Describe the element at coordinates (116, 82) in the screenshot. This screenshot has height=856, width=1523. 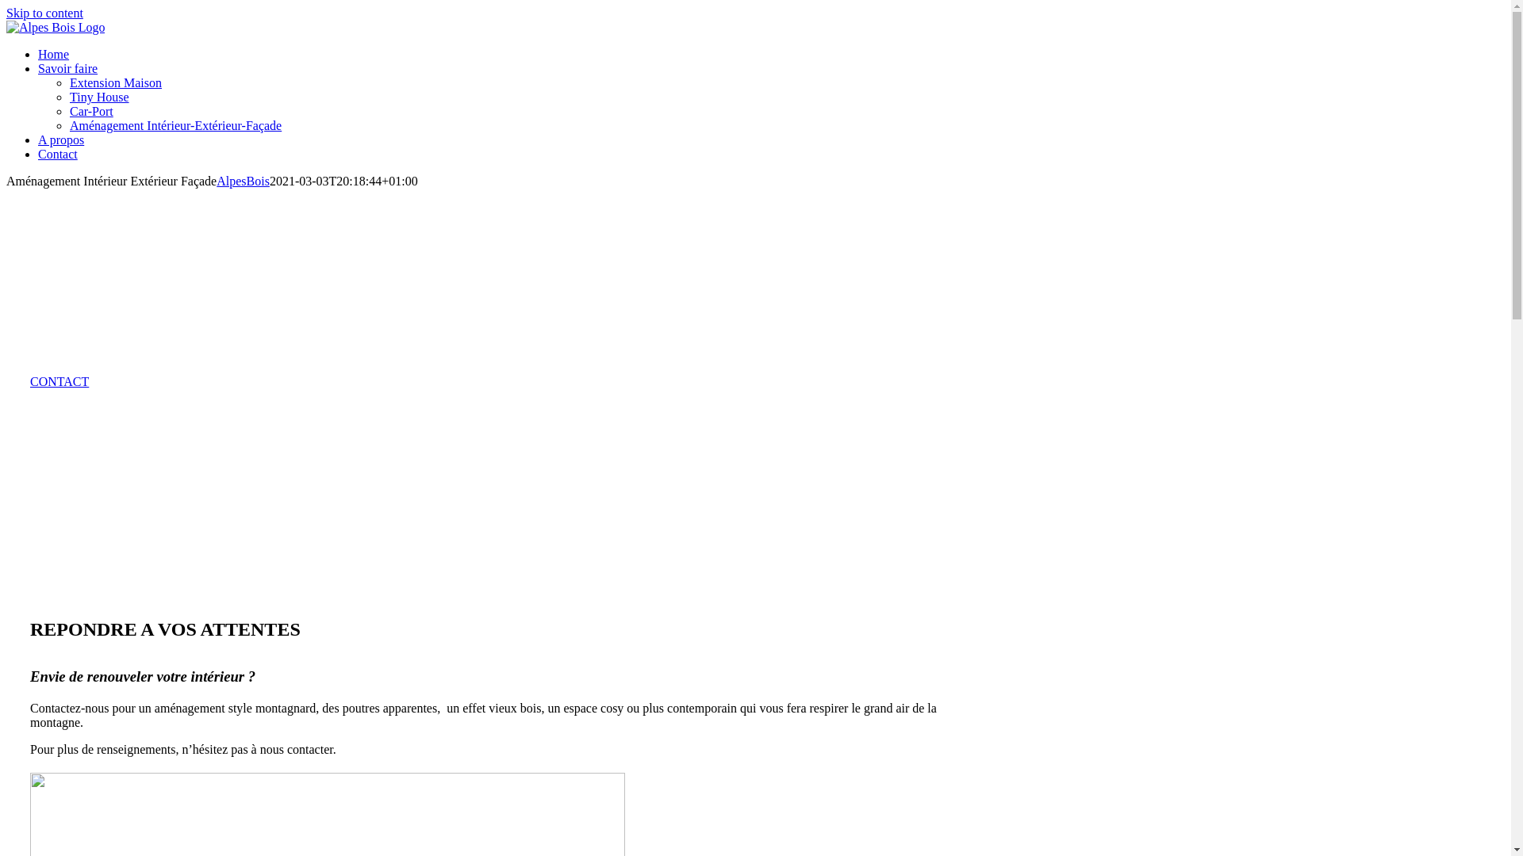
I see `Extension Maison` at that location.